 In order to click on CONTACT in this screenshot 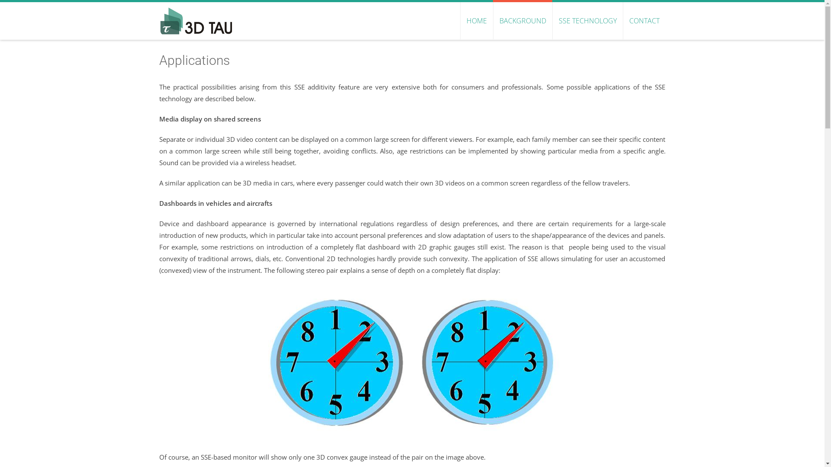, I will do `click(644, 21)`.